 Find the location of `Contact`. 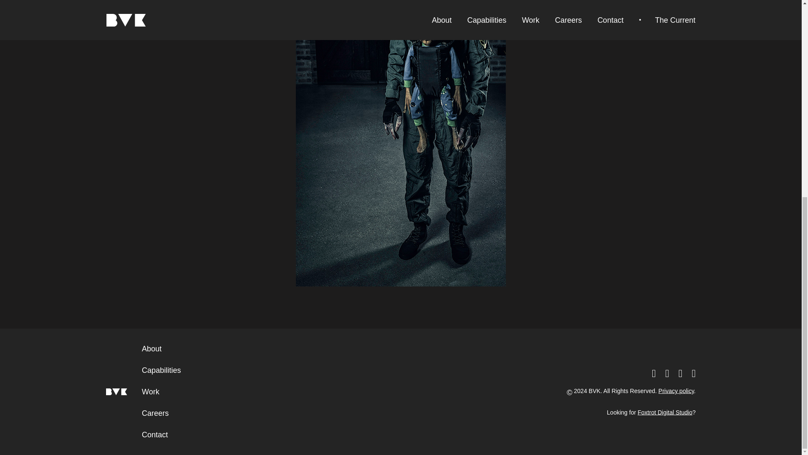

Contact is located at coordinates (155, 435).